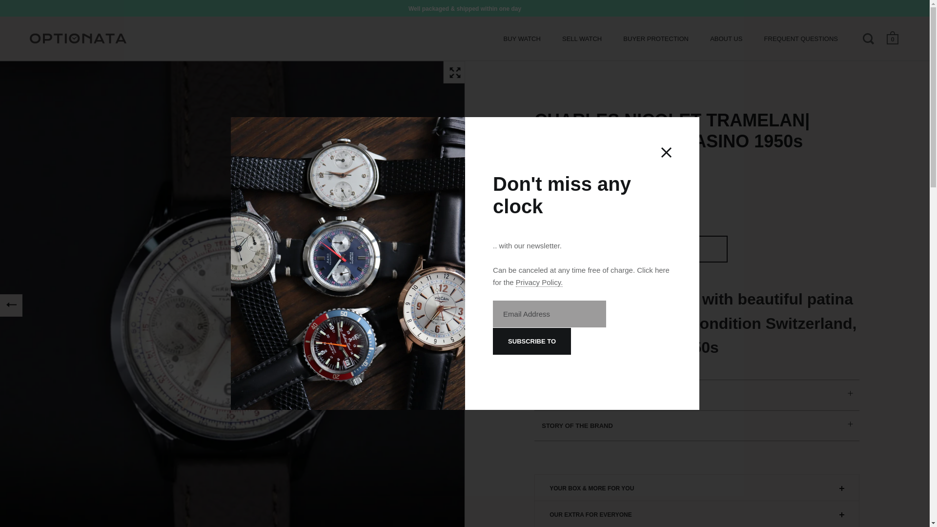  What do you see at coordinates (601, 218) in the screenshot?
I see `Shipping` at bounding box center [601, 218].